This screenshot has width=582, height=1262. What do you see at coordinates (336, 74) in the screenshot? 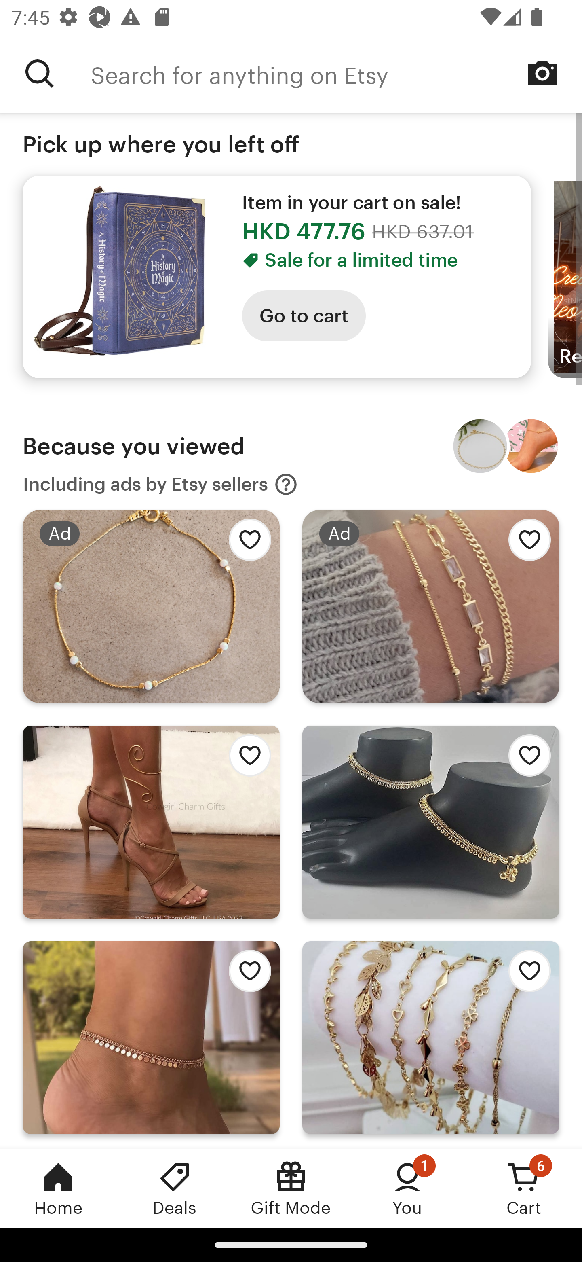
I see `Search for anything on Etsy` at bounding box center [336, 74].